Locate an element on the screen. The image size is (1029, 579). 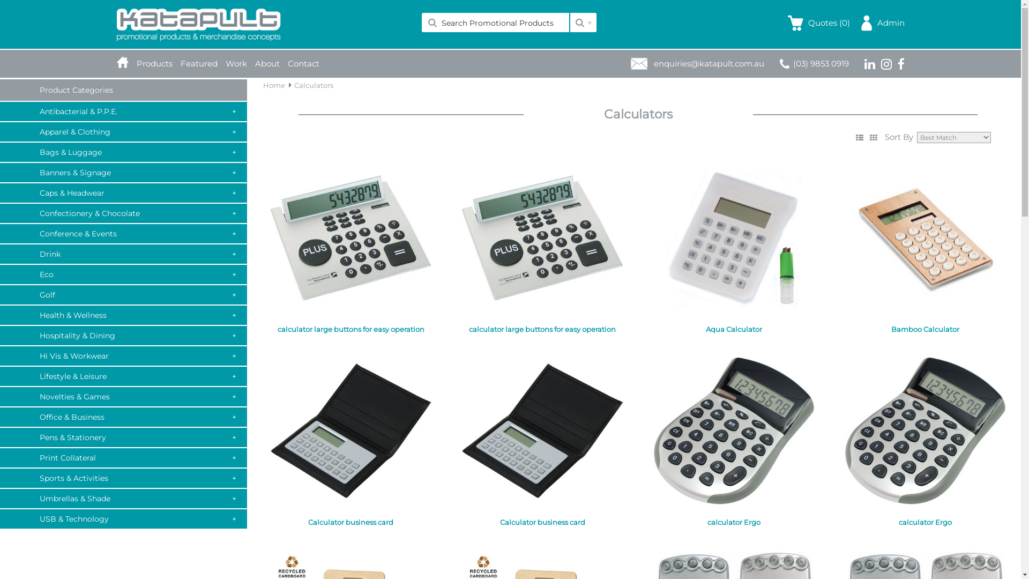
Admin is located at coordinates (883, 24).